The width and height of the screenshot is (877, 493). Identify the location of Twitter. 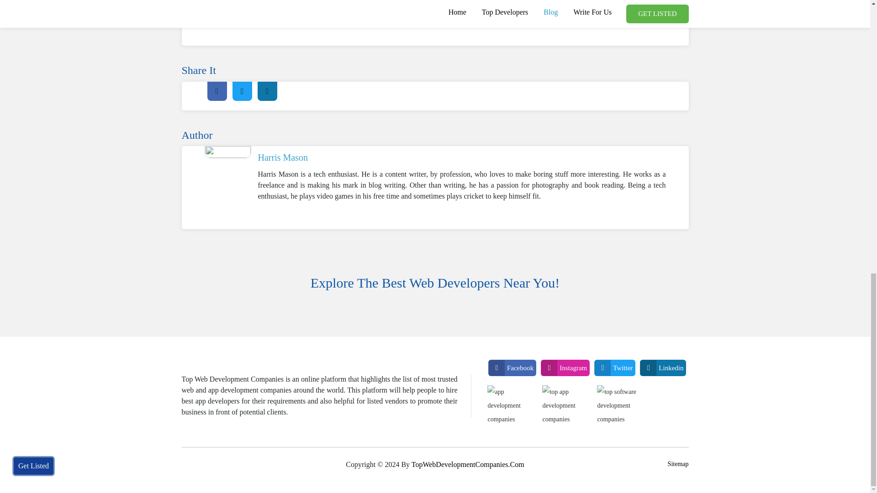
(615, 368).